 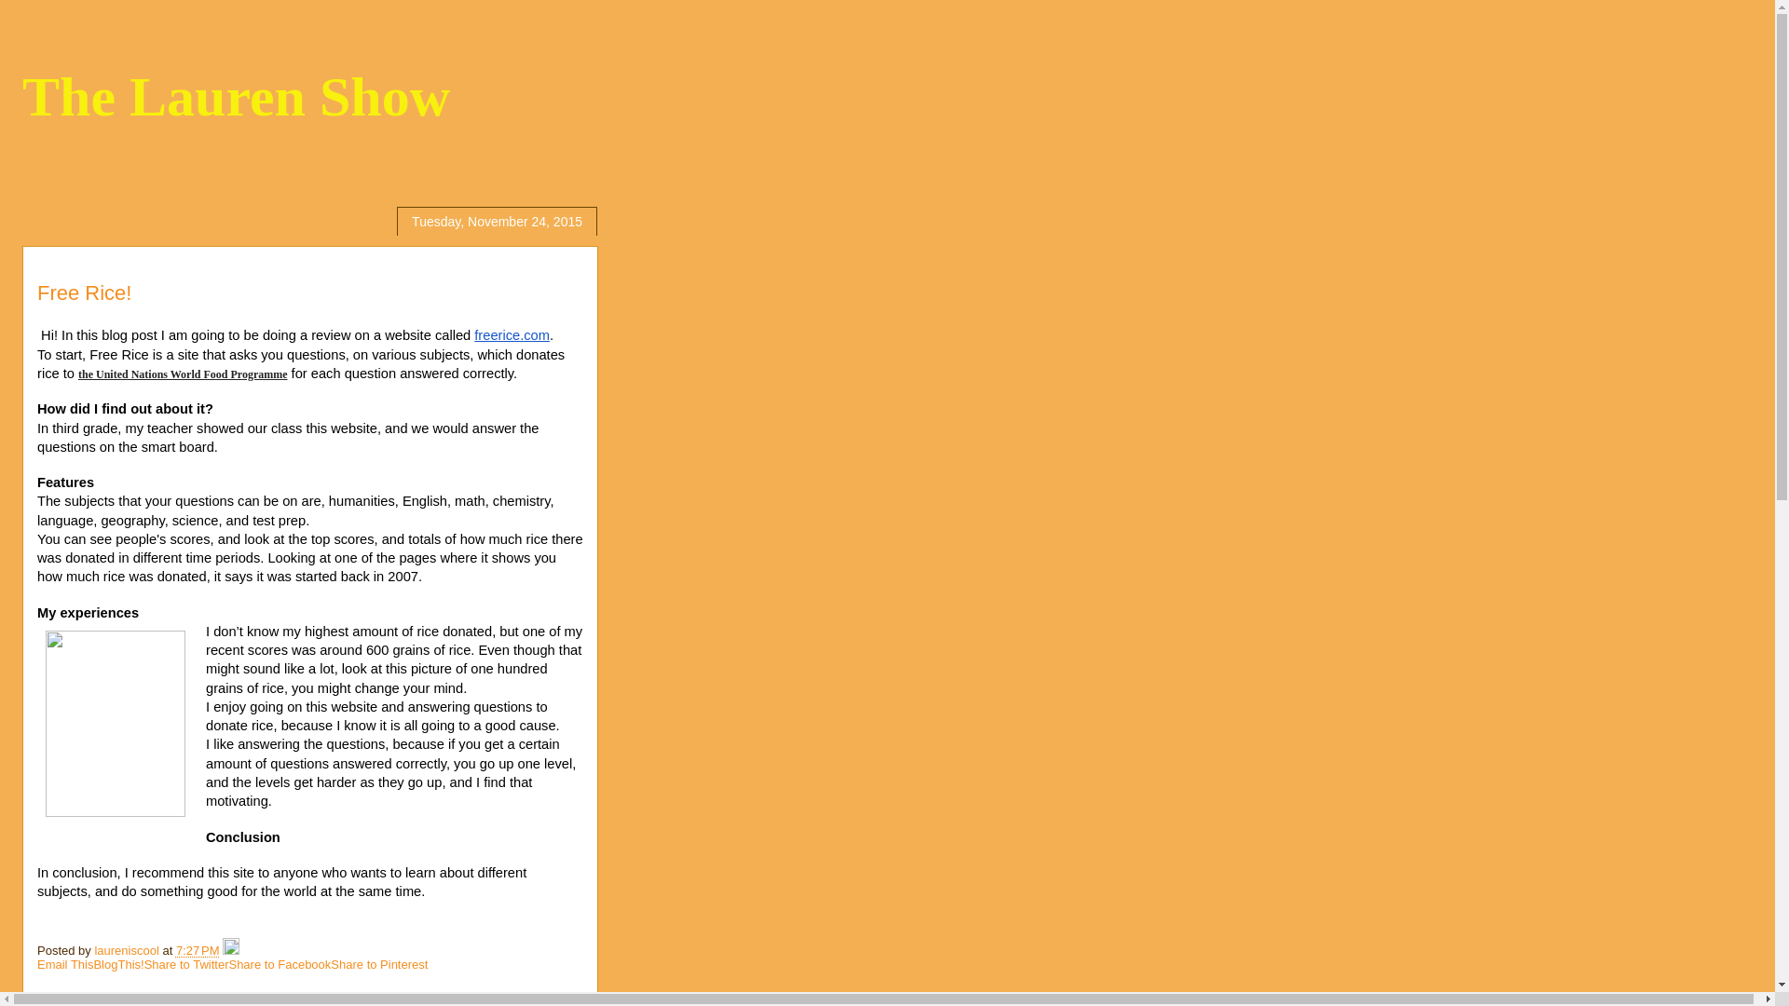 I want to click on permanent link, so click(x=198, y=950).